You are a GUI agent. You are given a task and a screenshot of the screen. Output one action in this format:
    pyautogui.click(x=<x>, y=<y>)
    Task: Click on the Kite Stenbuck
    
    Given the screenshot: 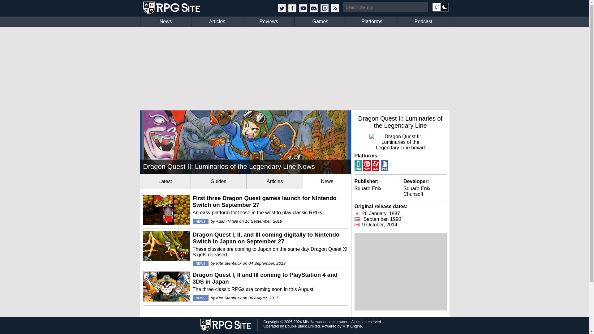 What is the action you would take?
    pyautogui.click(x=228, y=263)
    